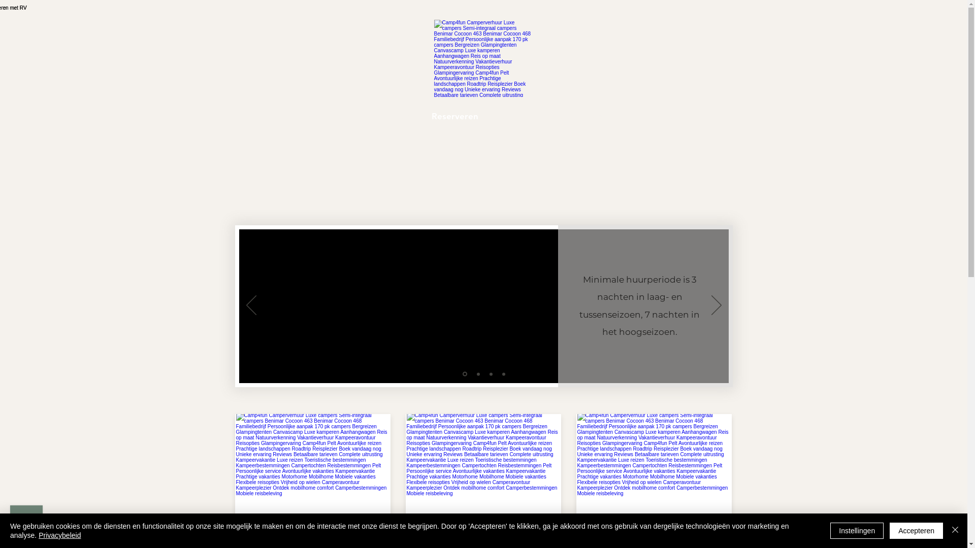 Image resolution: width=975 pixels, height=548 pixels. I want to click on Campers, so click(352, 116).